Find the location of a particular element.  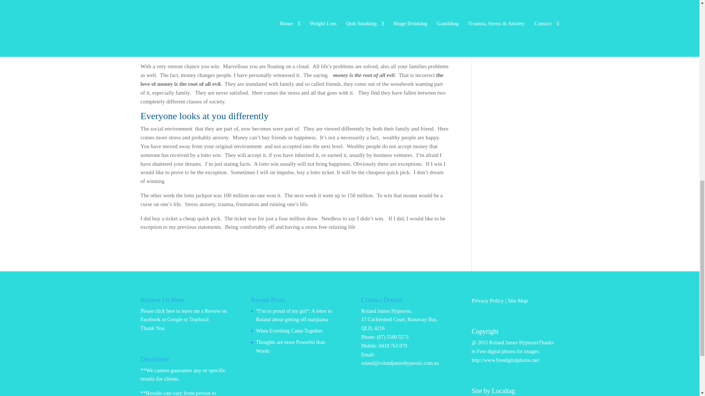

When Everthing Came Together is located at coordinates (289, 331).